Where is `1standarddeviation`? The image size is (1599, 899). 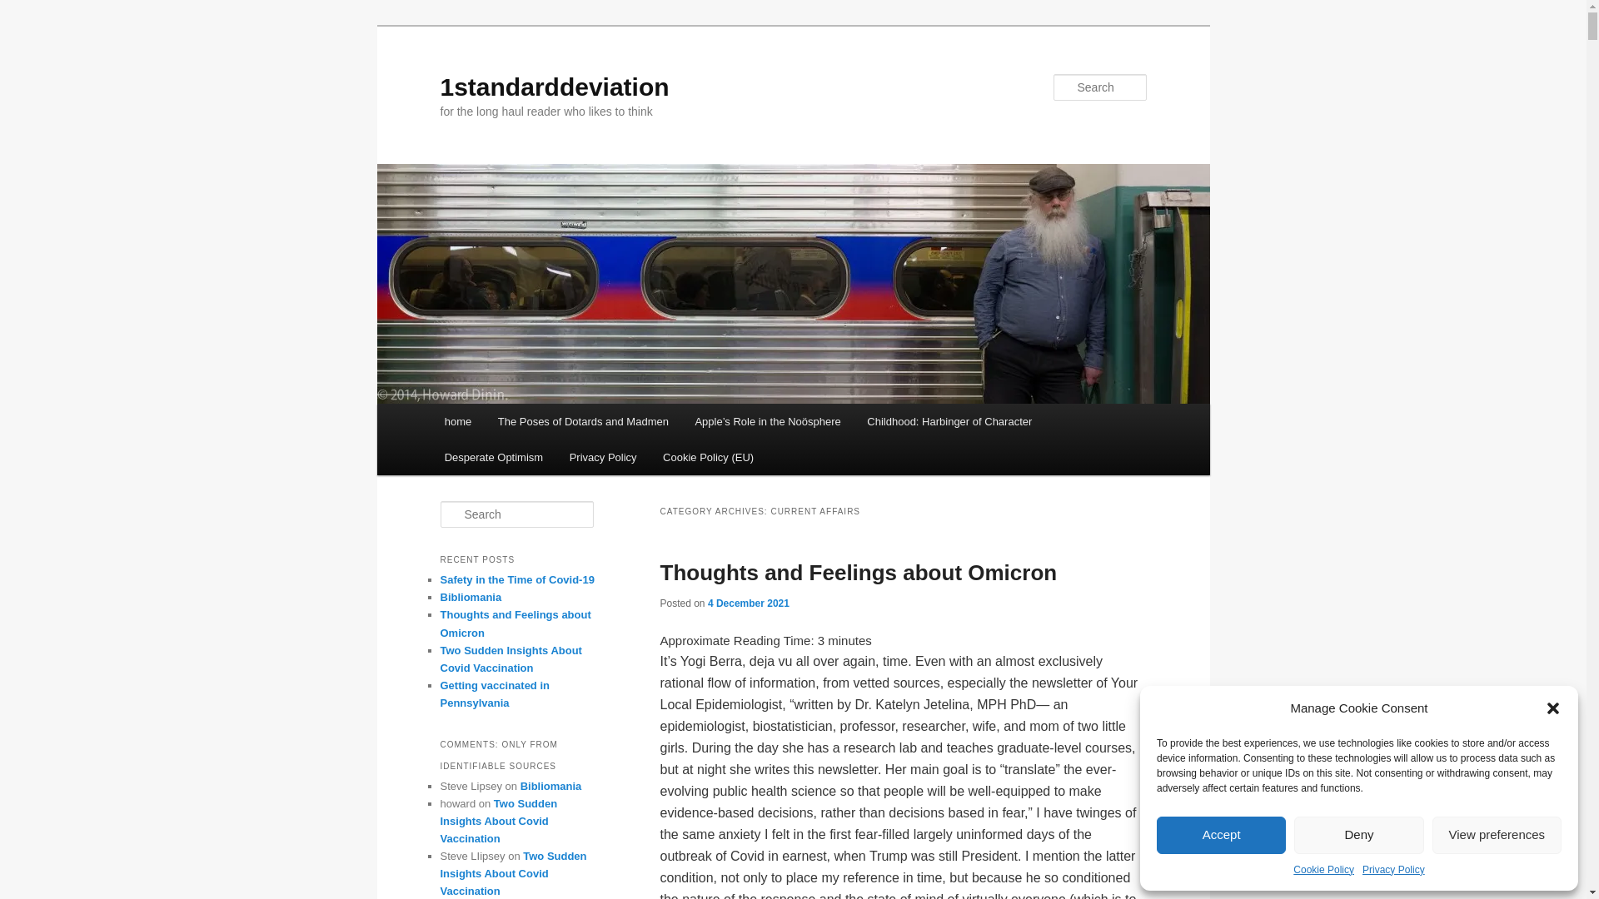
1standarddeviation is located at coordinates (555, 87).